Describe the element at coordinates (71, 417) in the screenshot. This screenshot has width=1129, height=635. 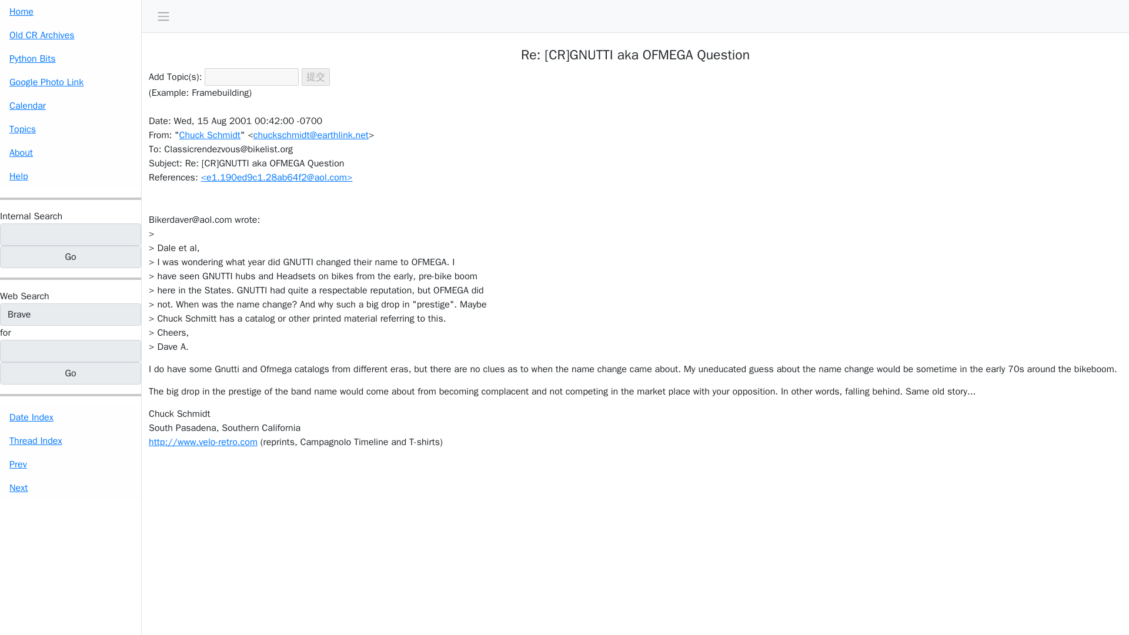
I see `Date Index` at that location.